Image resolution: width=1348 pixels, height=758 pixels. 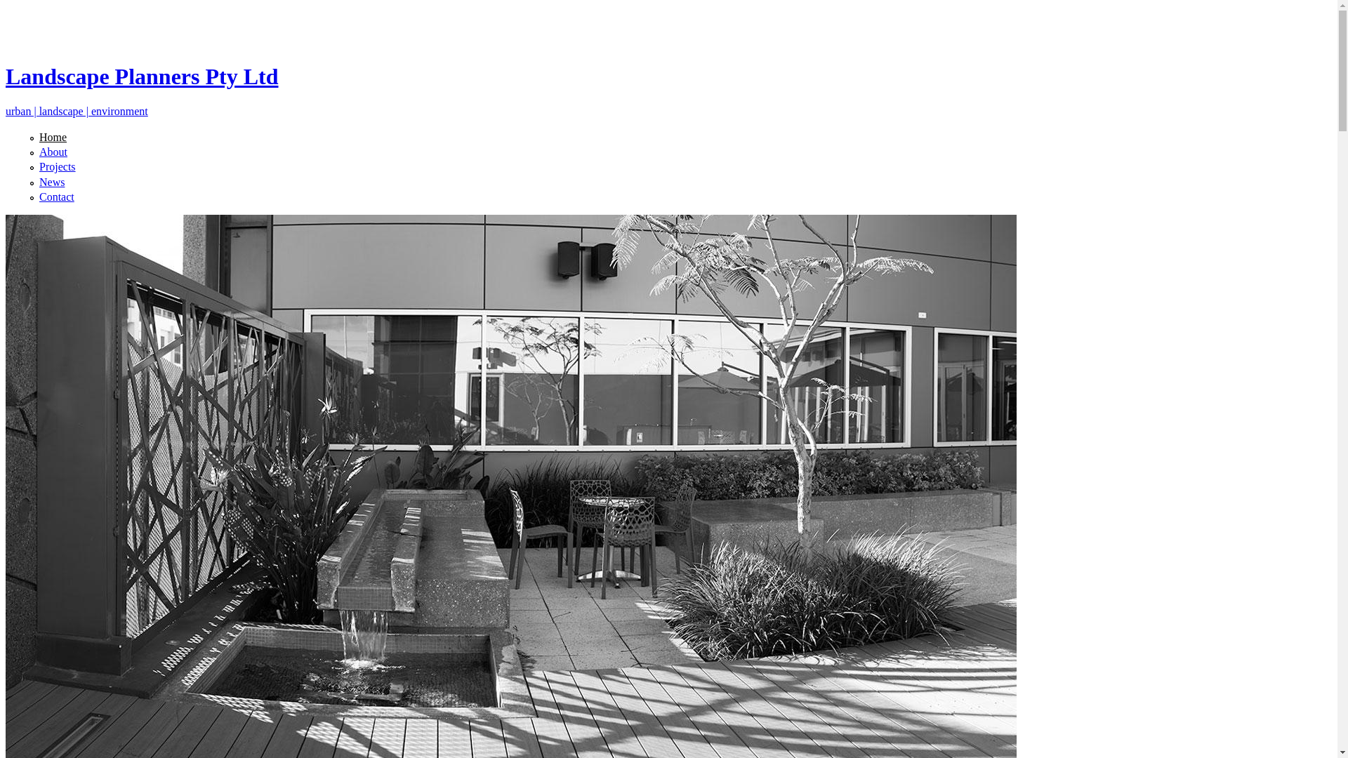 What do you see at coordinates (53, 152) in the screenshot?
I see `About` at bounding box center [53, 152].